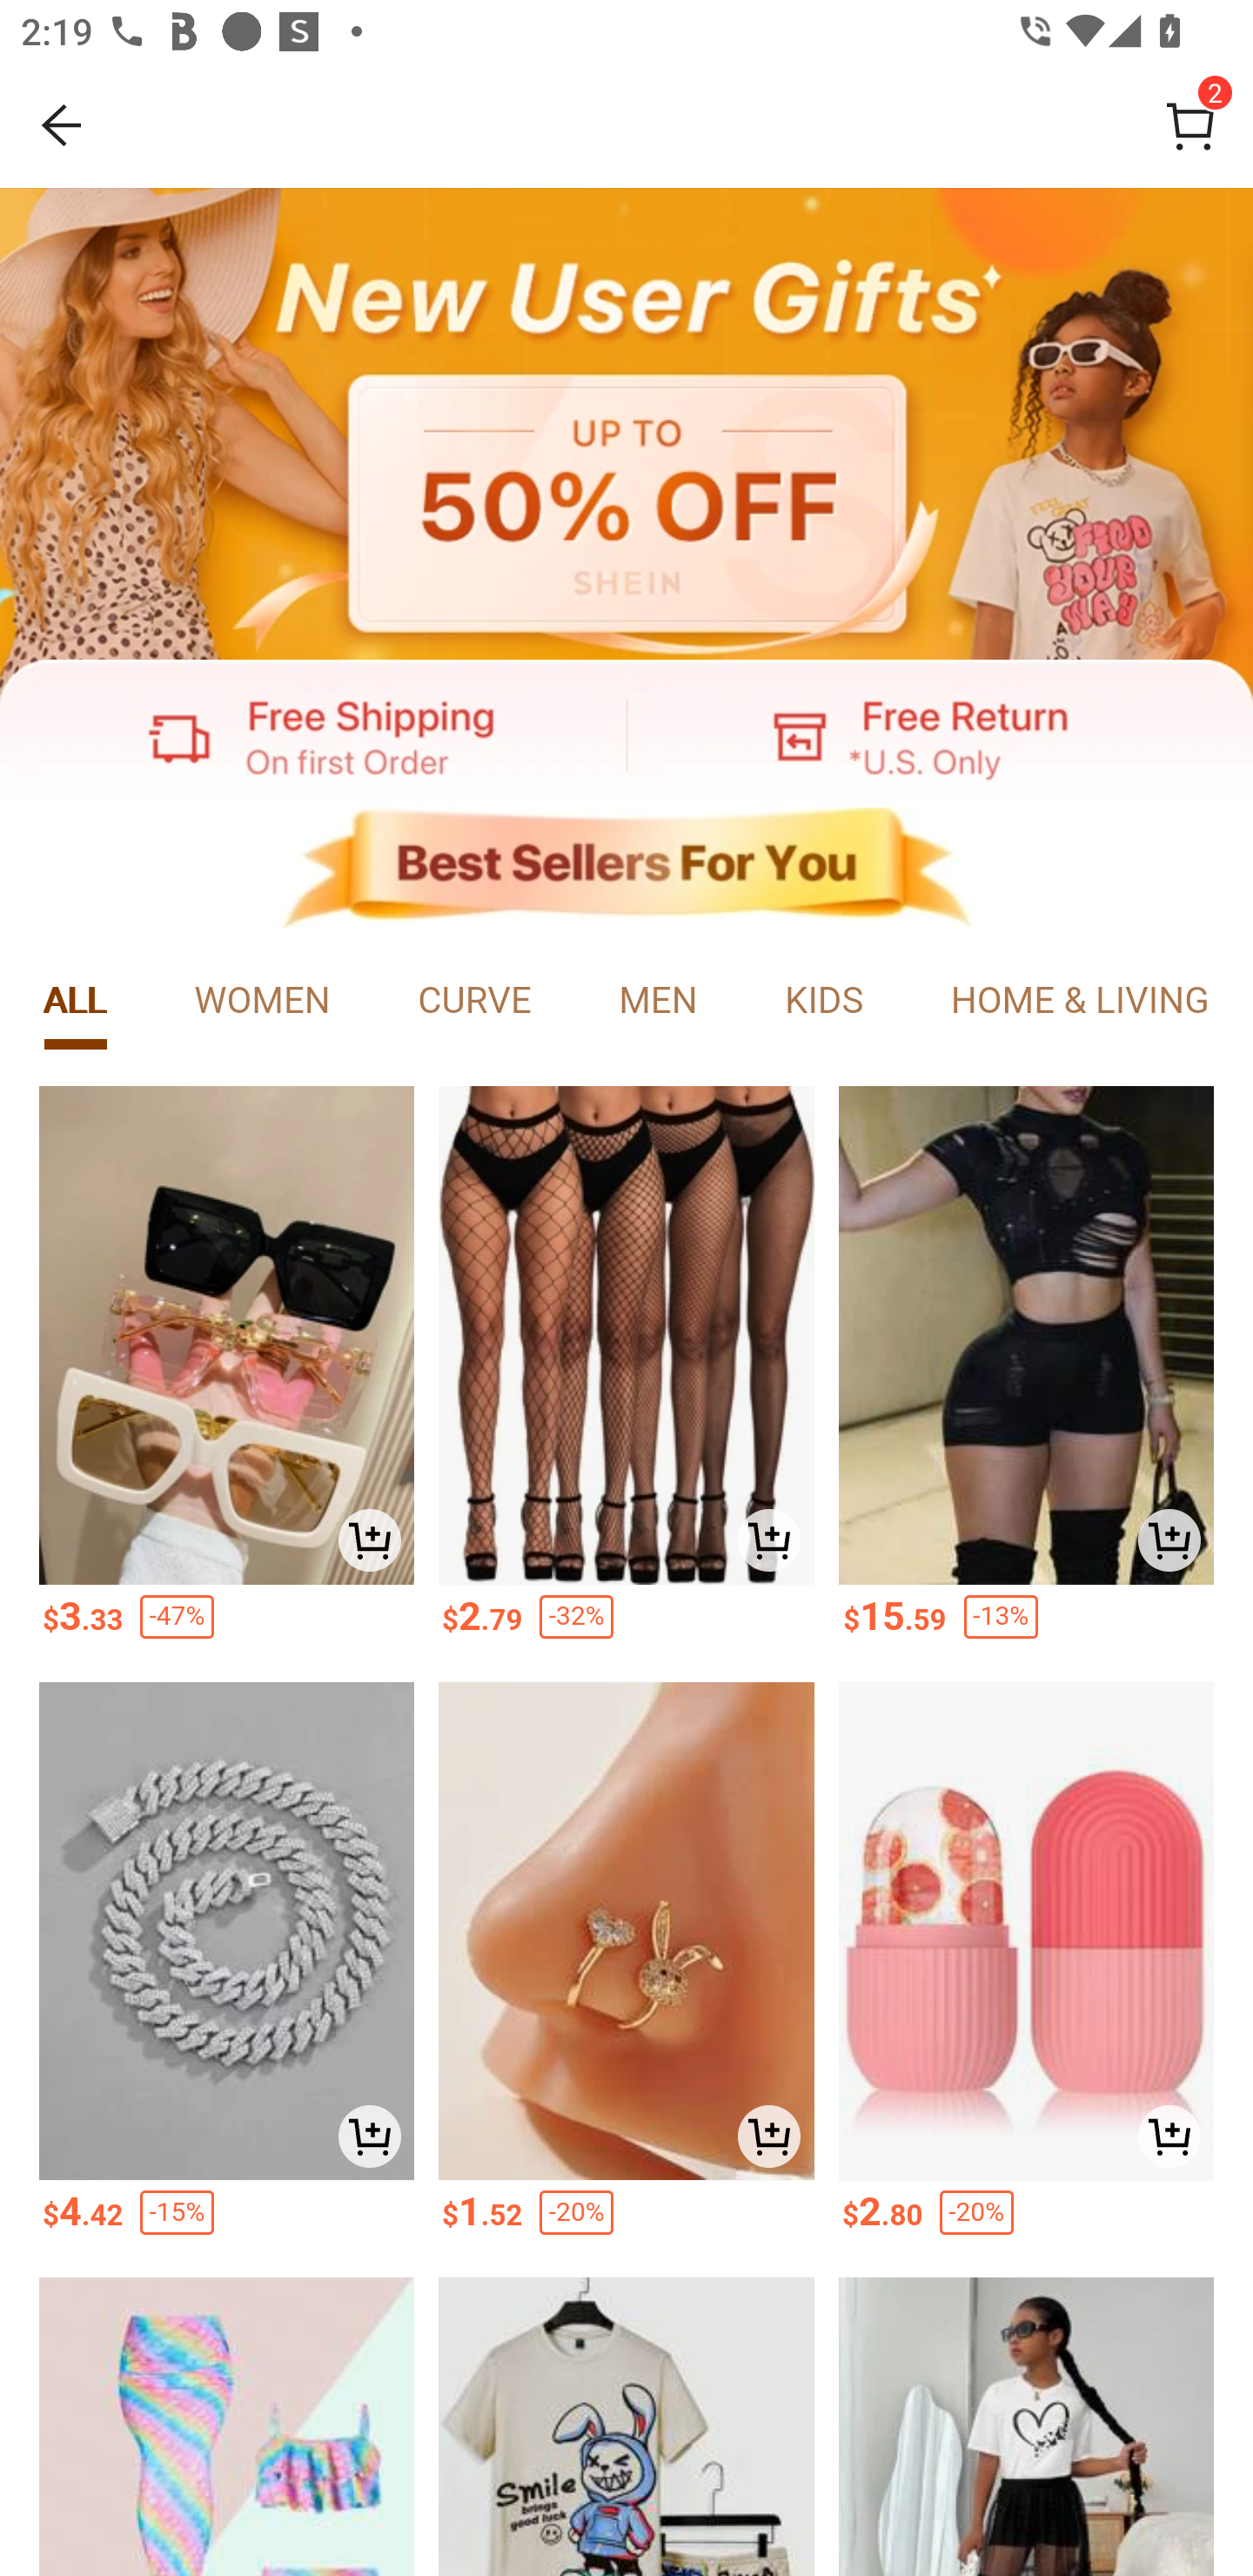  What do you see at coordinates (475, 1002) in the screenshot?
I see `tab item` at bounding box center [475, 1002].